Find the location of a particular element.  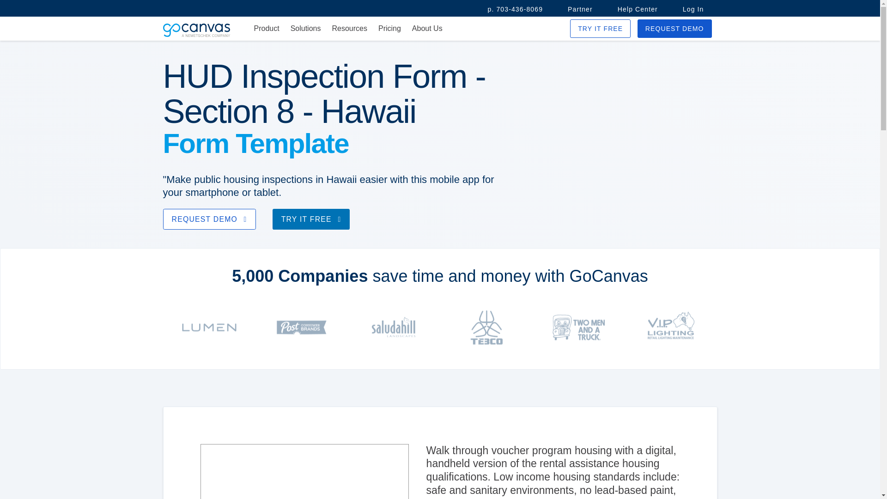

Partner is located at coordinates (580, 9).